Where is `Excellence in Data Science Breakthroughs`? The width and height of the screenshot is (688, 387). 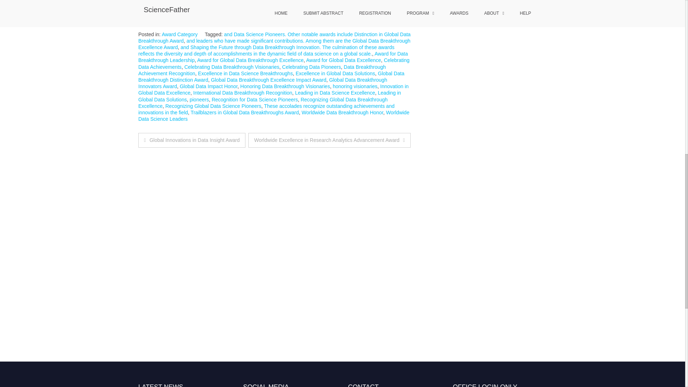
Excellence in Data Science Breakthroughs is located at coordinates (245, 73).